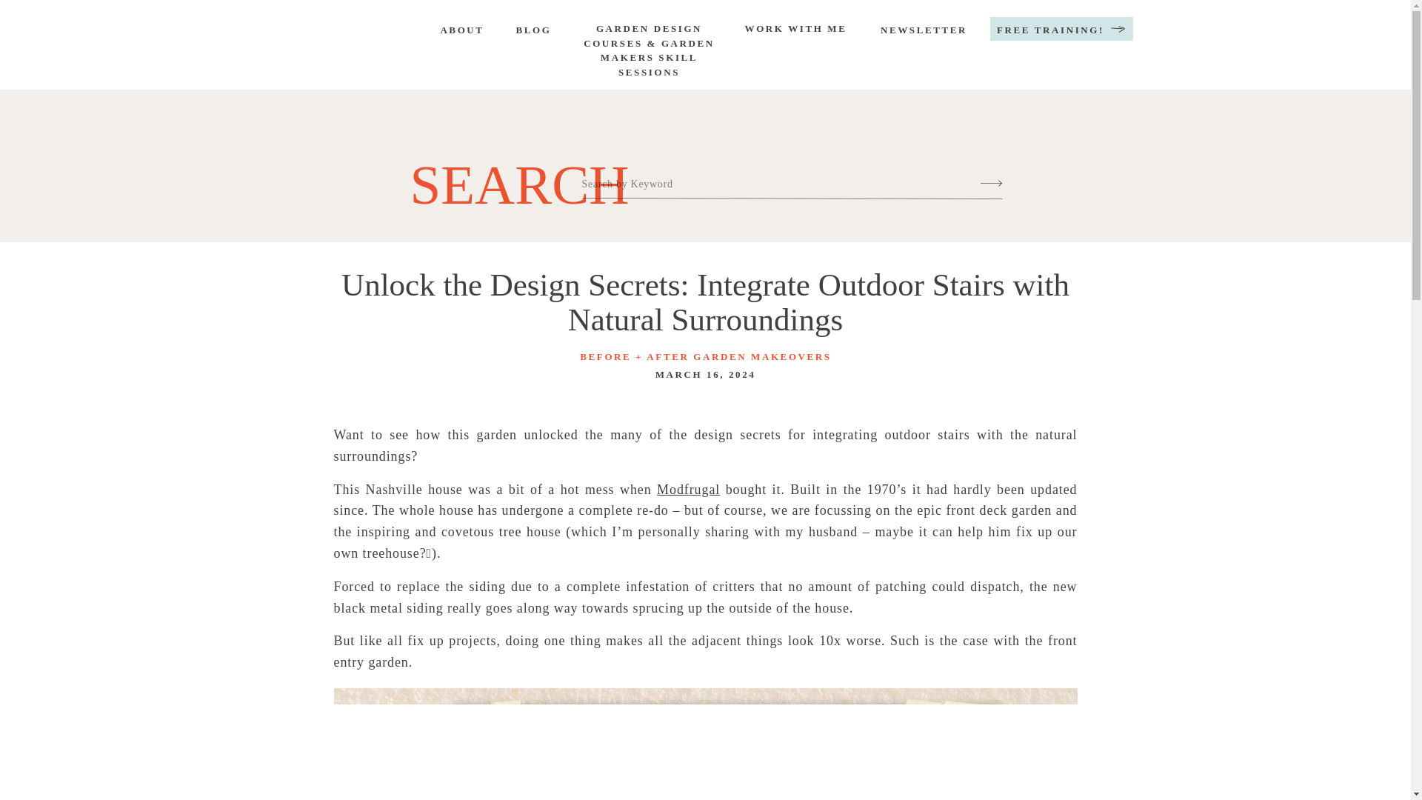  I want to click on WORK WITH ME, so click(795, 33).